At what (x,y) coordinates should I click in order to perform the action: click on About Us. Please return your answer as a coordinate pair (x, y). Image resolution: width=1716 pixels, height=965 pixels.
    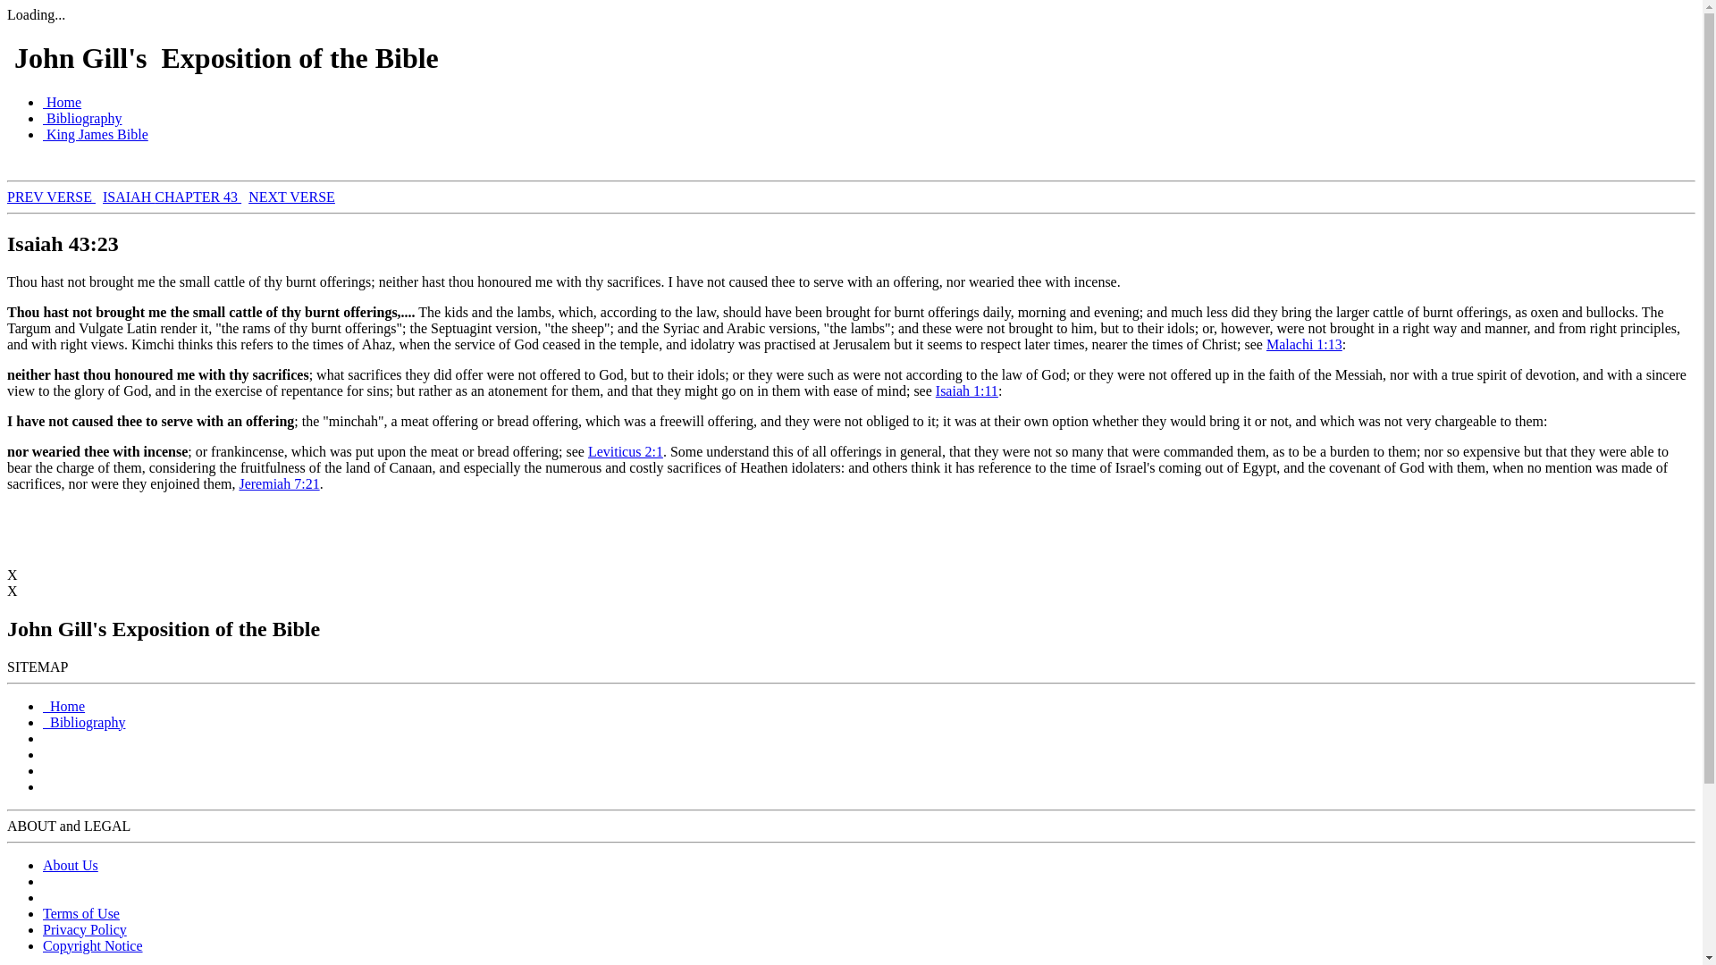
    Looking at the image, I should click on (70, 865).